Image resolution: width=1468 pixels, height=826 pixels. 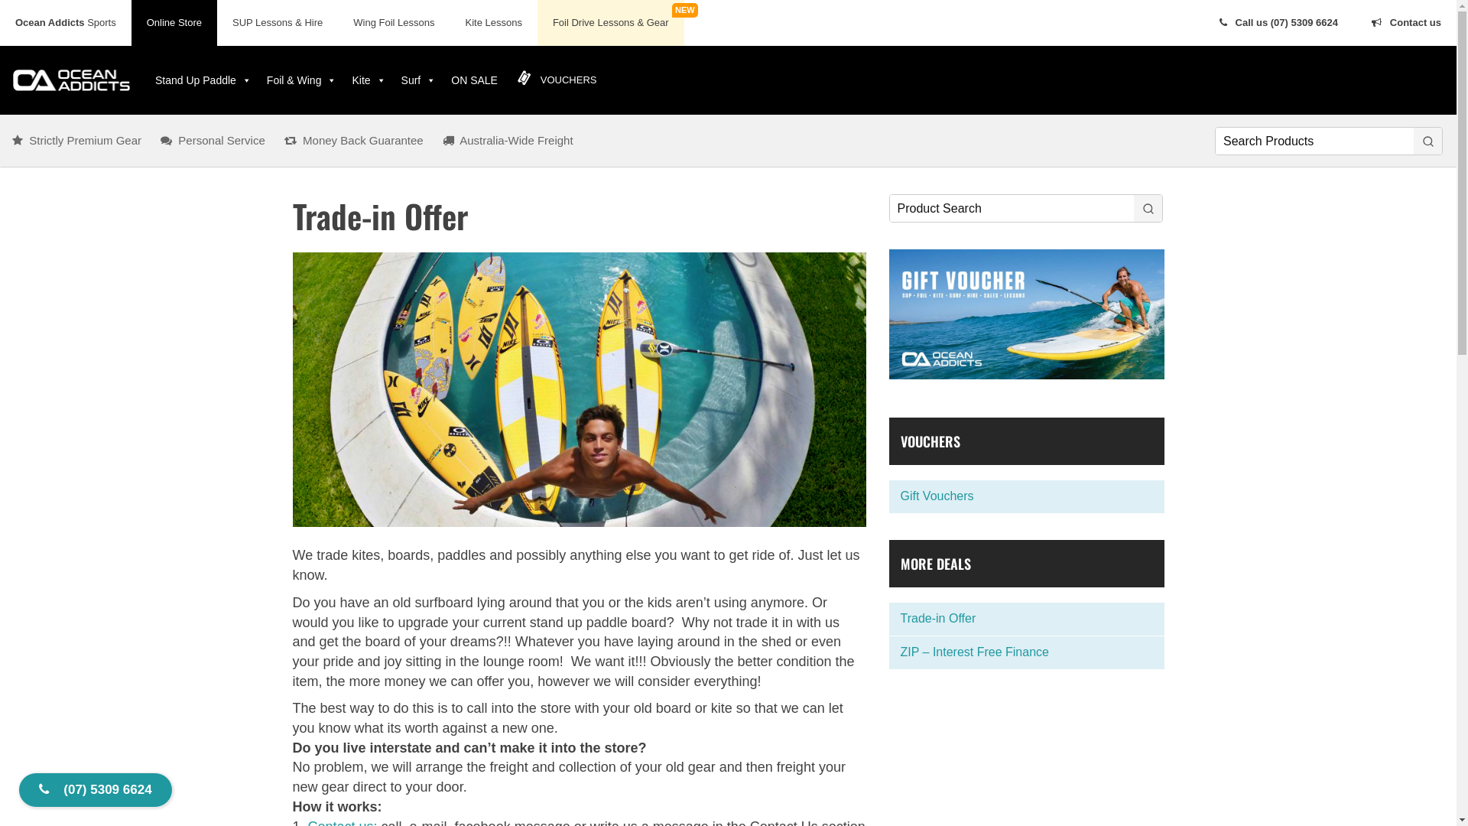 What do you see at coordinates (60, 65) in the screenshot?
I see `online store home` at bounding box center [60, 65].